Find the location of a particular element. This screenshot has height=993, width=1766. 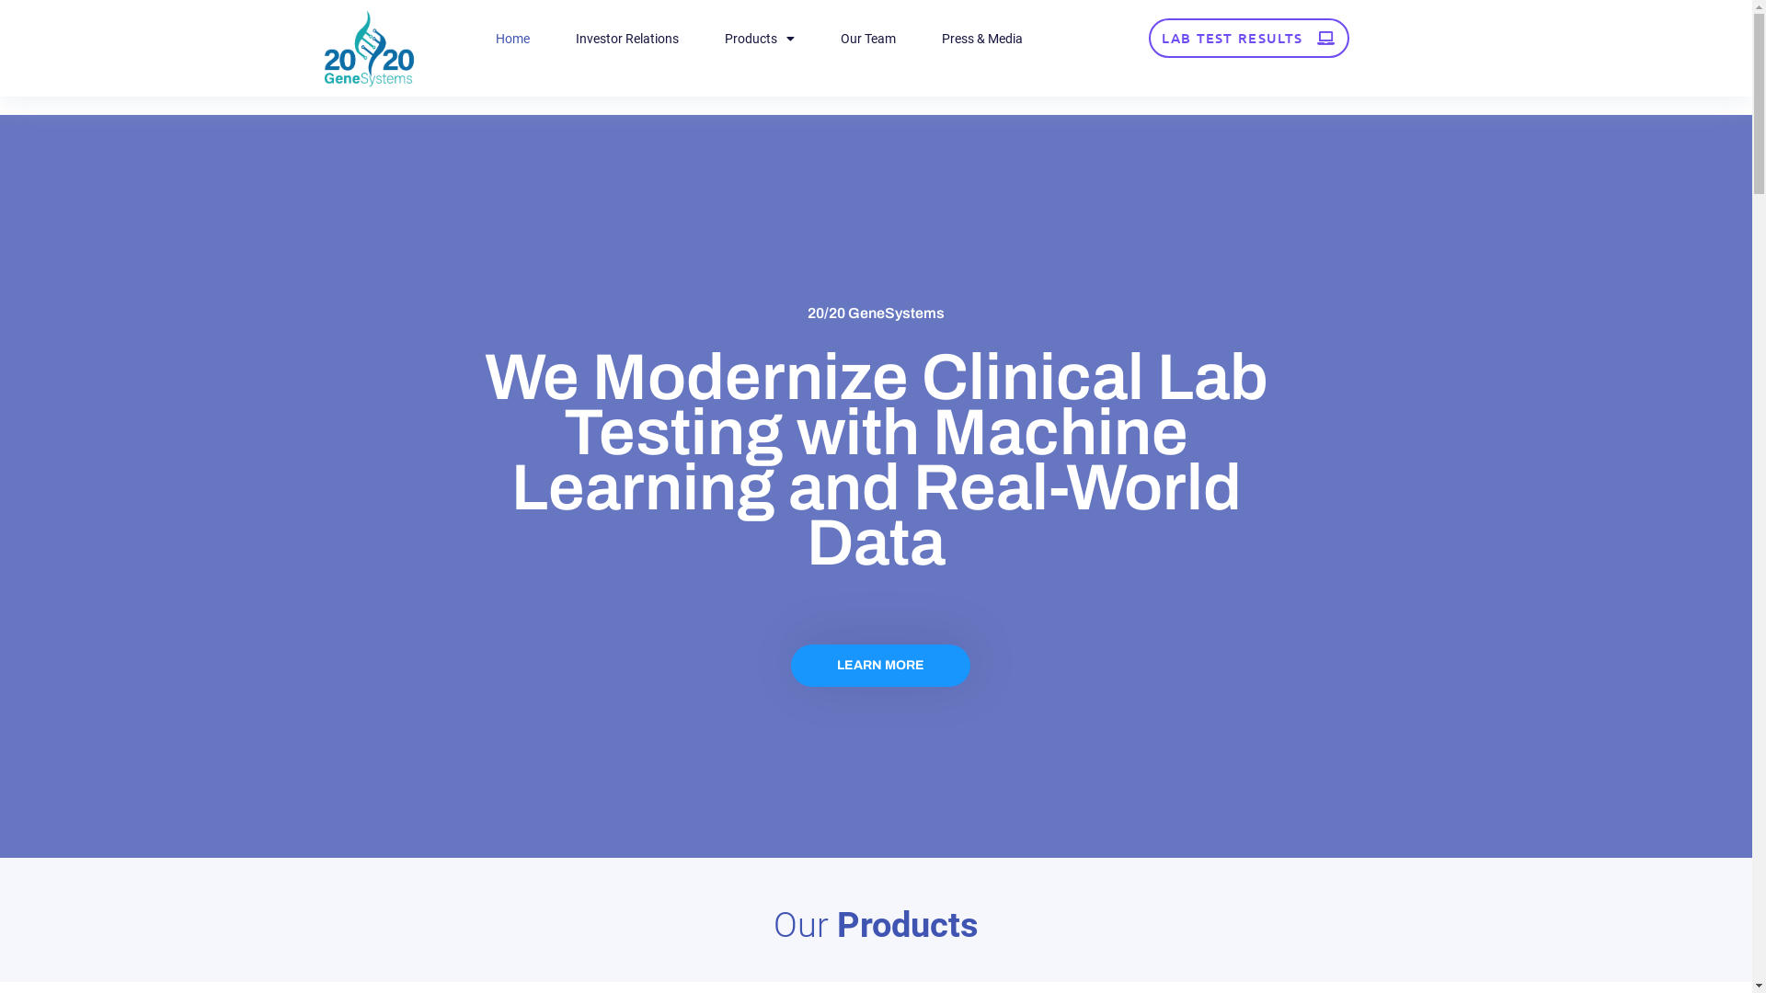

LEARN MORE is located at coordinates (881, 666).